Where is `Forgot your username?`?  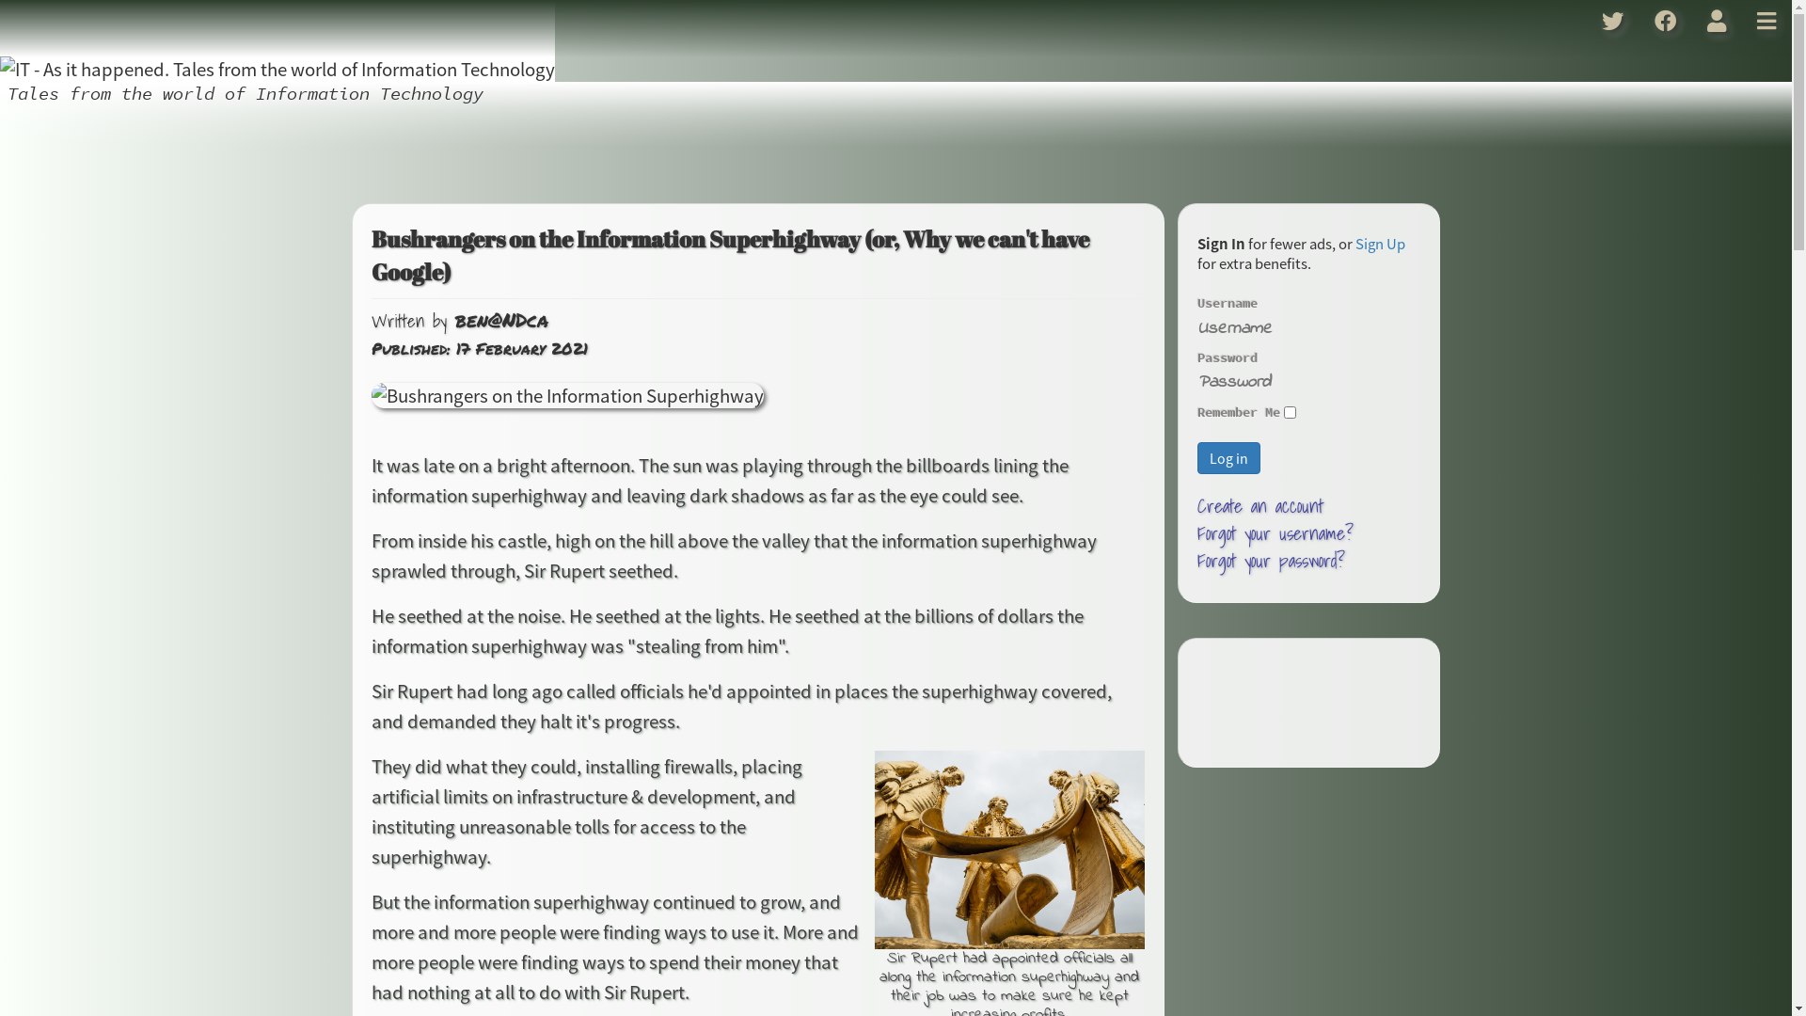
Forgot your username? is located at coordinates (1275, 533).